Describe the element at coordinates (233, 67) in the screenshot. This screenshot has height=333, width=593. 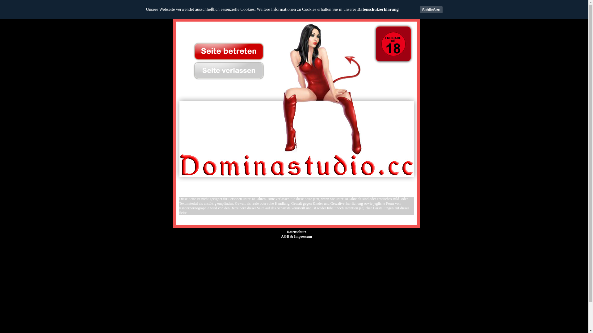
I see ` ` at that location.